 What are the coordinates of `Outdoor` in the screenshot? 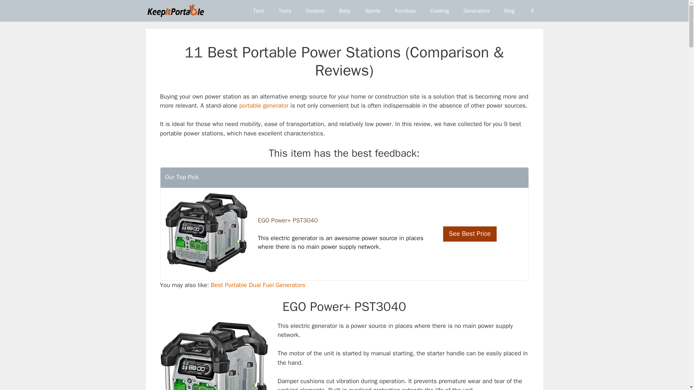 It's located at (315, 11).